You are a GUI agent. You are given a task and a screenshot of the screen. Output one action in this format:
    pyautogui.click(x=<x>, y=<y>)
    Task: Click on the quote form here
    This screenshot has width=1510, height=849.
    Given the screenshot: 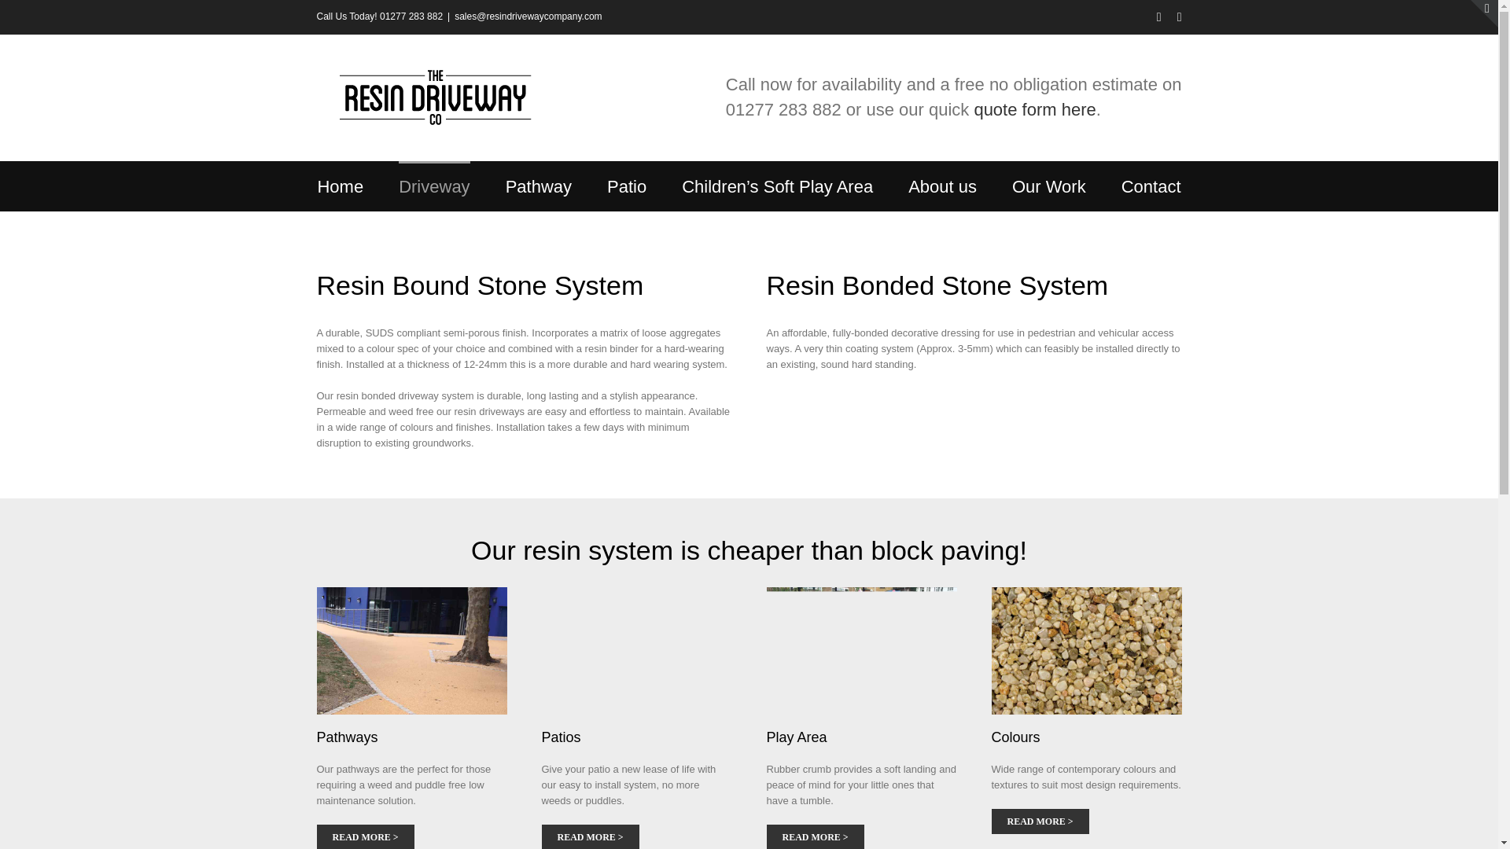 What is the action you would take?
    pyautogui.click(x=1035, y=110)
    